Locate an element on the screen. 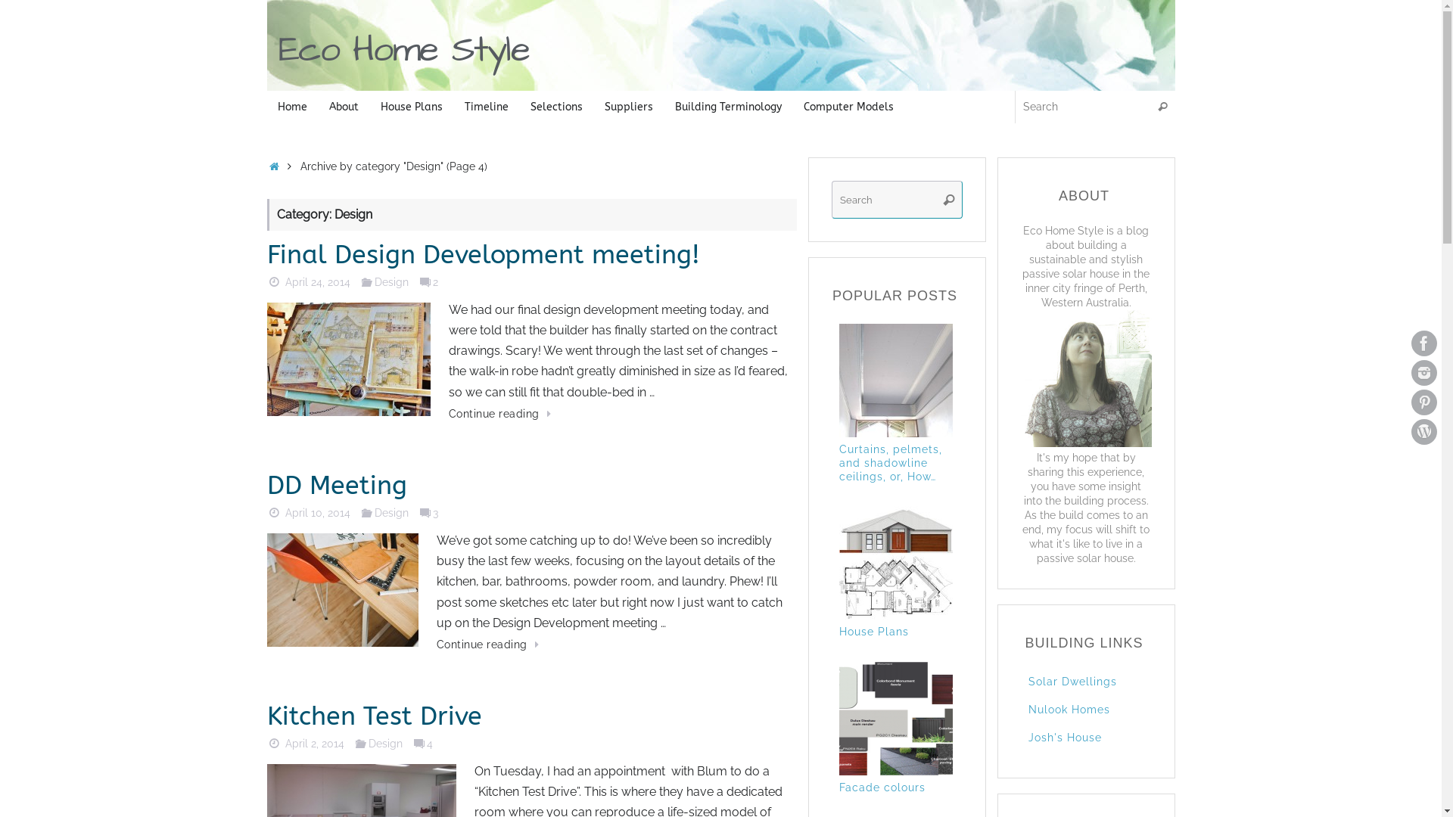 Image resolution: width=1453 pixels, height=817 pixels. Categories is located at coordinates (367, 513).